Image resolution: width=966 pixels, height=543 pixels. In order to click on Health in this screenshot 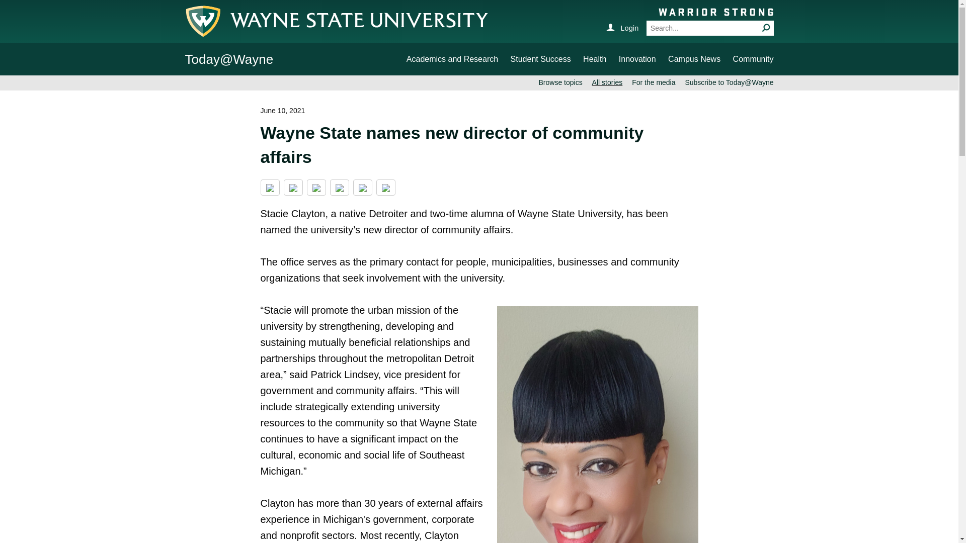, I will do `click(595, 59)`.